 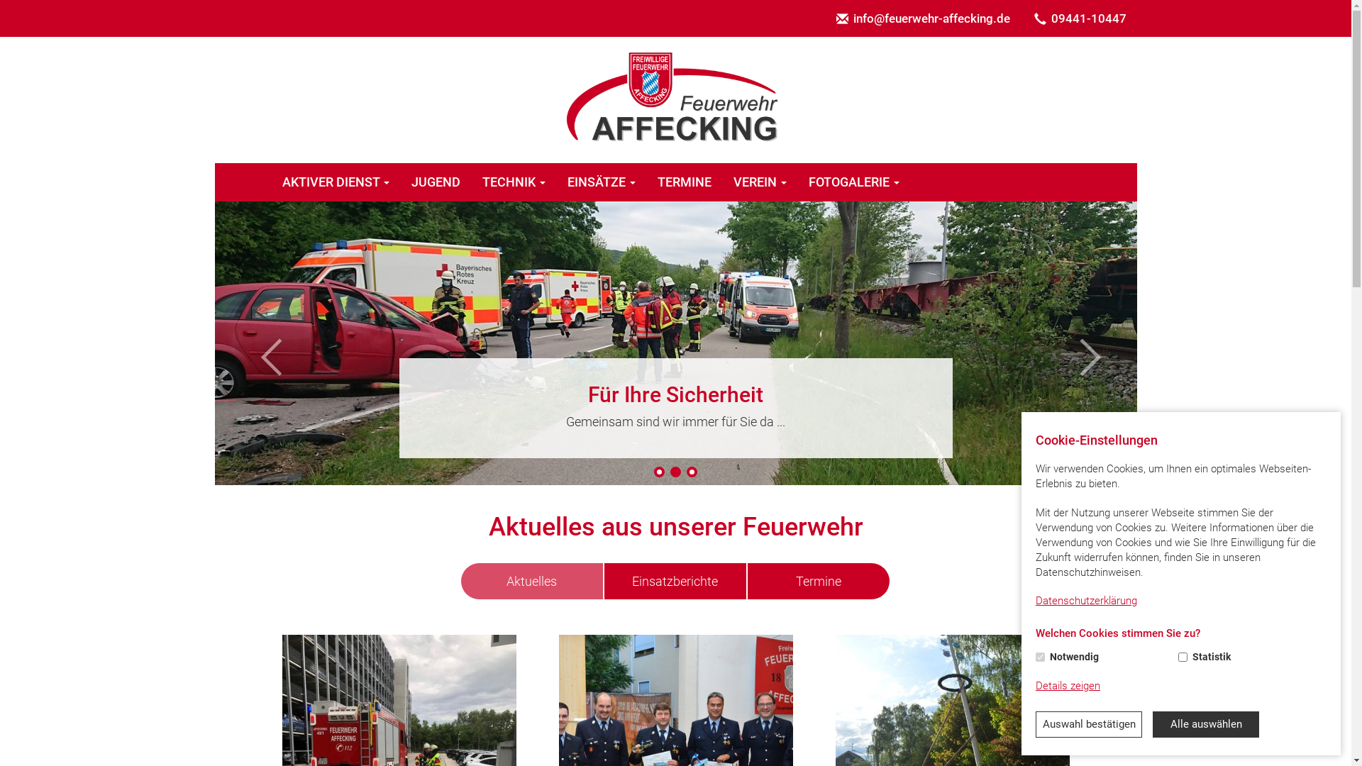 I want to click on info@feuerwehr-affecking.de, so click(x=924, y=18).